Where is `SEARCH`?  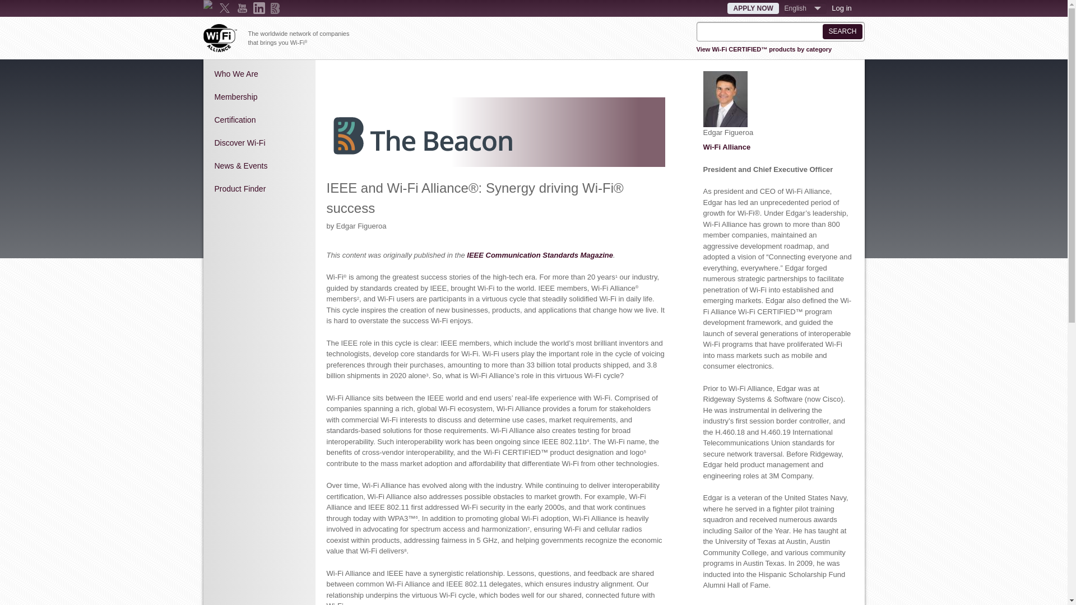 SEARCH is located at coordinates (842, 31).